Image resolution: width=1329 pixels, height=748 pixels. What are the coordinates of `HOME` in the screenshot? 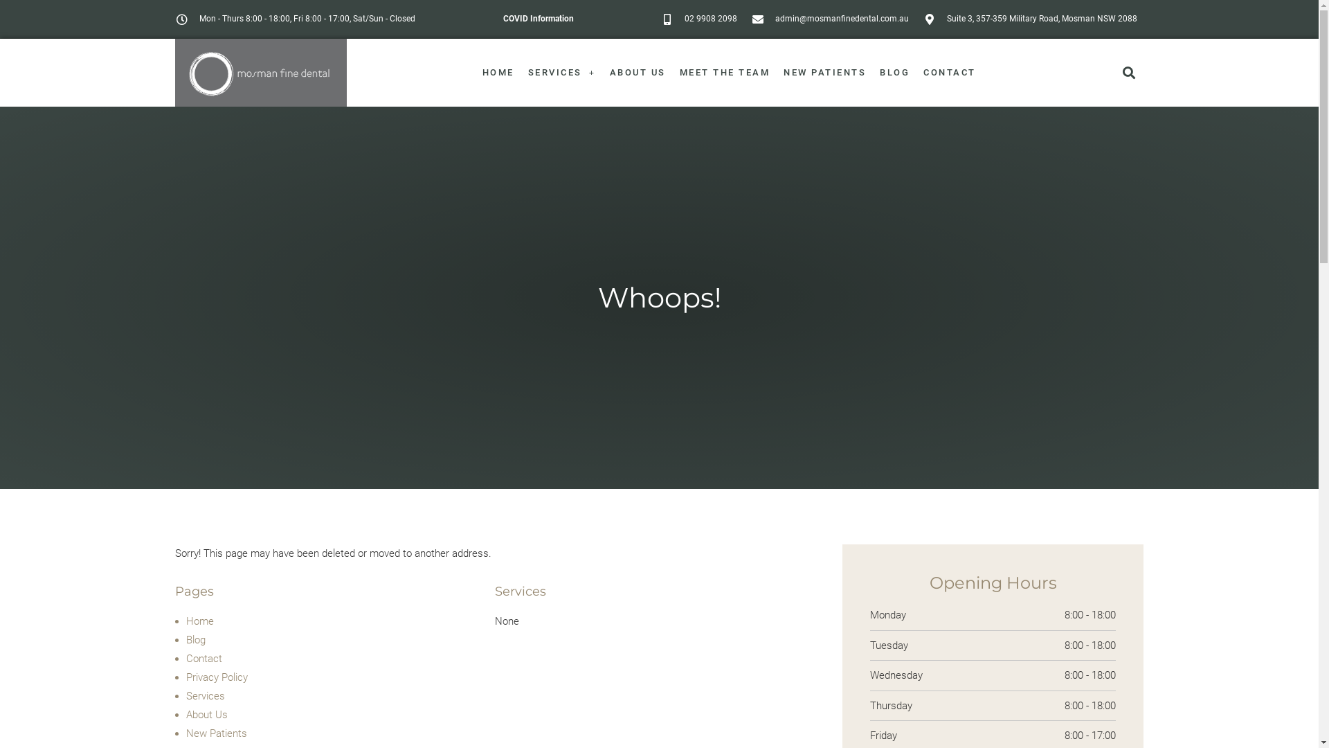 It's located at (498, 72).